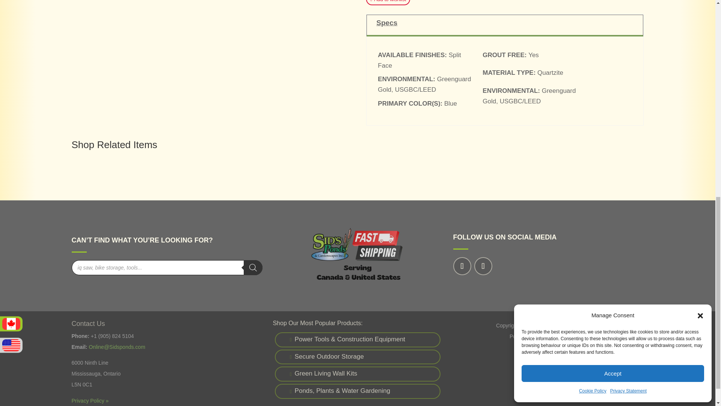 This screenshot has width=721, height=406. Describe the element at coordinates (462, 266) in the screenshot. I see `Follow on Facebook` at that location.